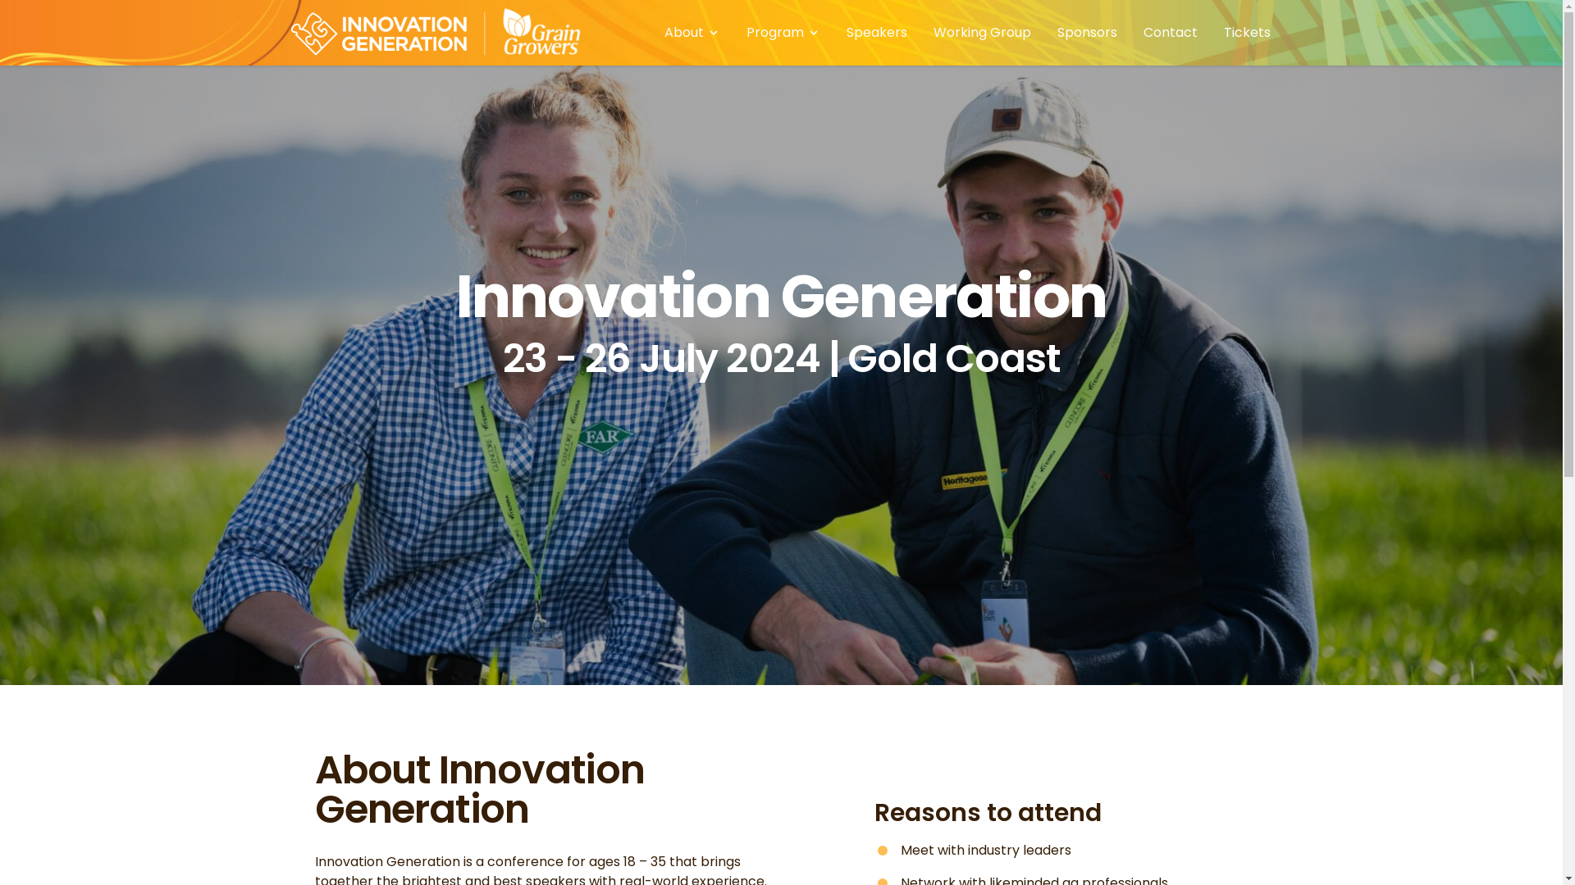 This screenshot has width=1575, height=885. Describe the element at coordinates (783, 33) in the screenshot. I see `Program` at that location.